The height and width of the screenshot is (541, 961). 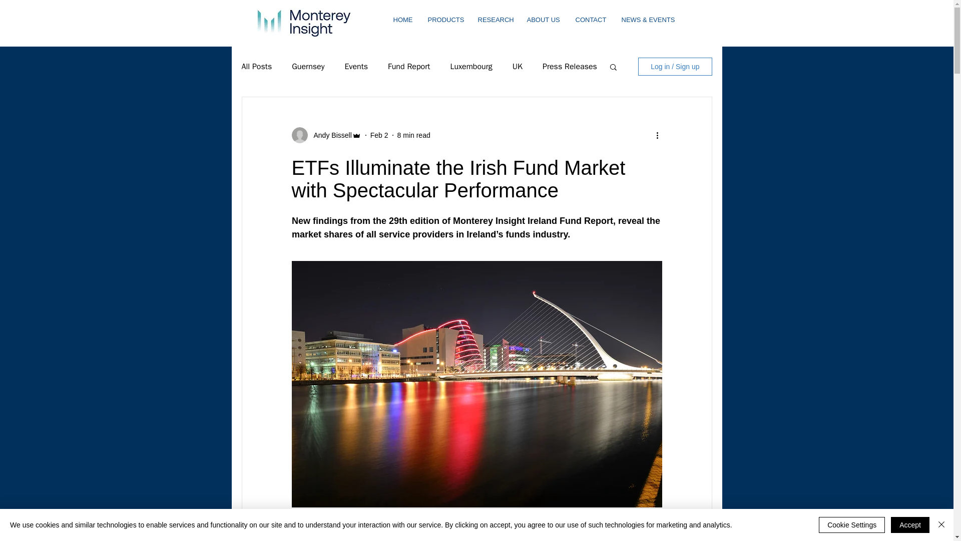 What do you see at coordinates (591, 20) in the screenshot?
I see `CONTACT` at bounding box center [591, 20].